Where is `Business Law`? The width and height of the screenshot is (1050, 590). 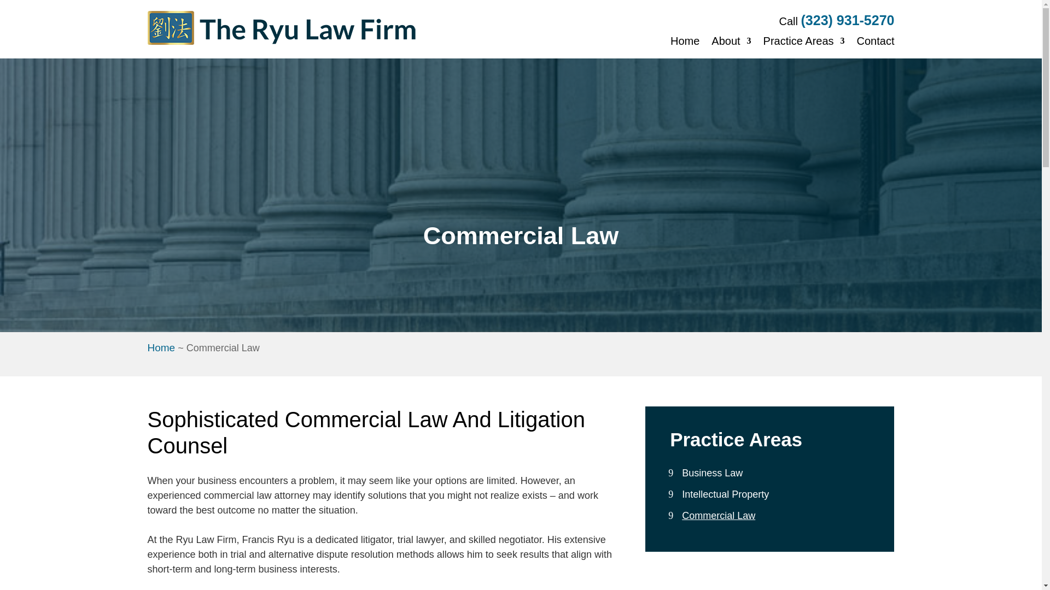 Business Law is located at coordinates (712, 473).